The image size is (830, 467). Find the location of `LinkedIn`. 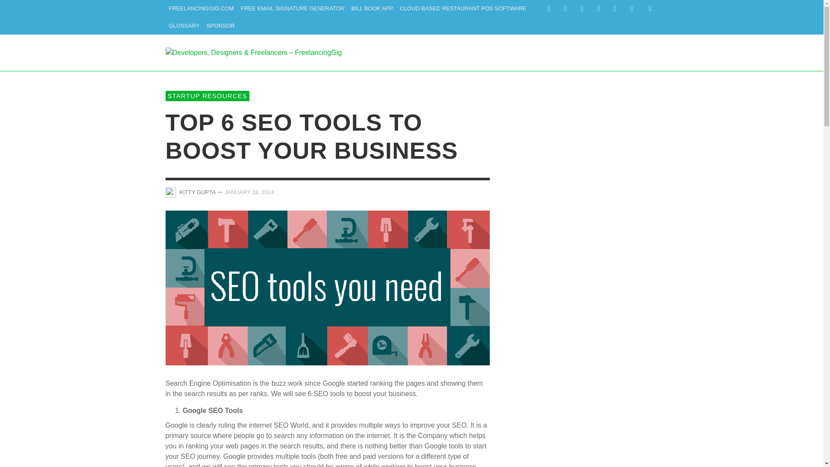

LinkedIn is located at coordinates (582, 9).